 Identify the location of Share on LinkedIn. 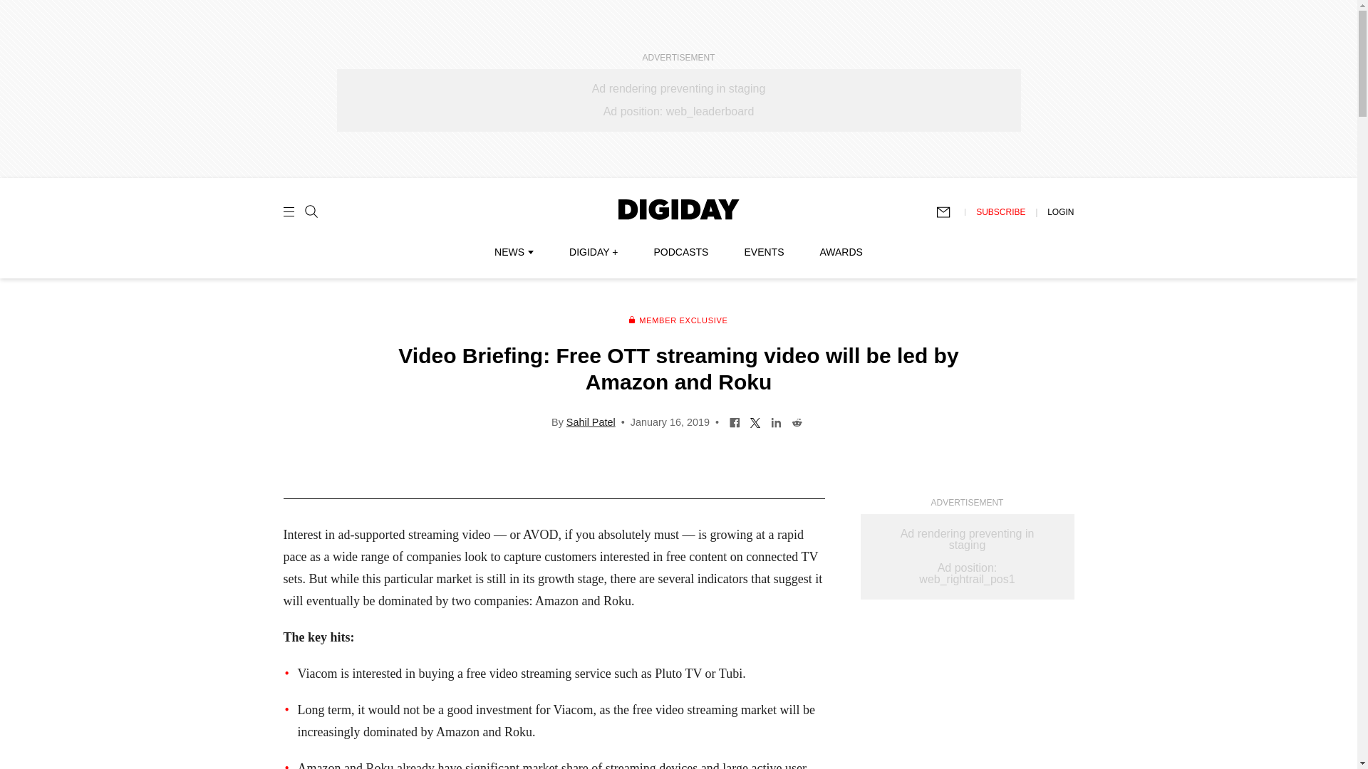
(776, 422).